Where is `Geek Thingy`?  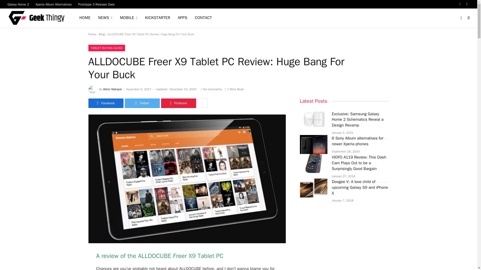 Geek Thingy is located at coordinates (37, 18).